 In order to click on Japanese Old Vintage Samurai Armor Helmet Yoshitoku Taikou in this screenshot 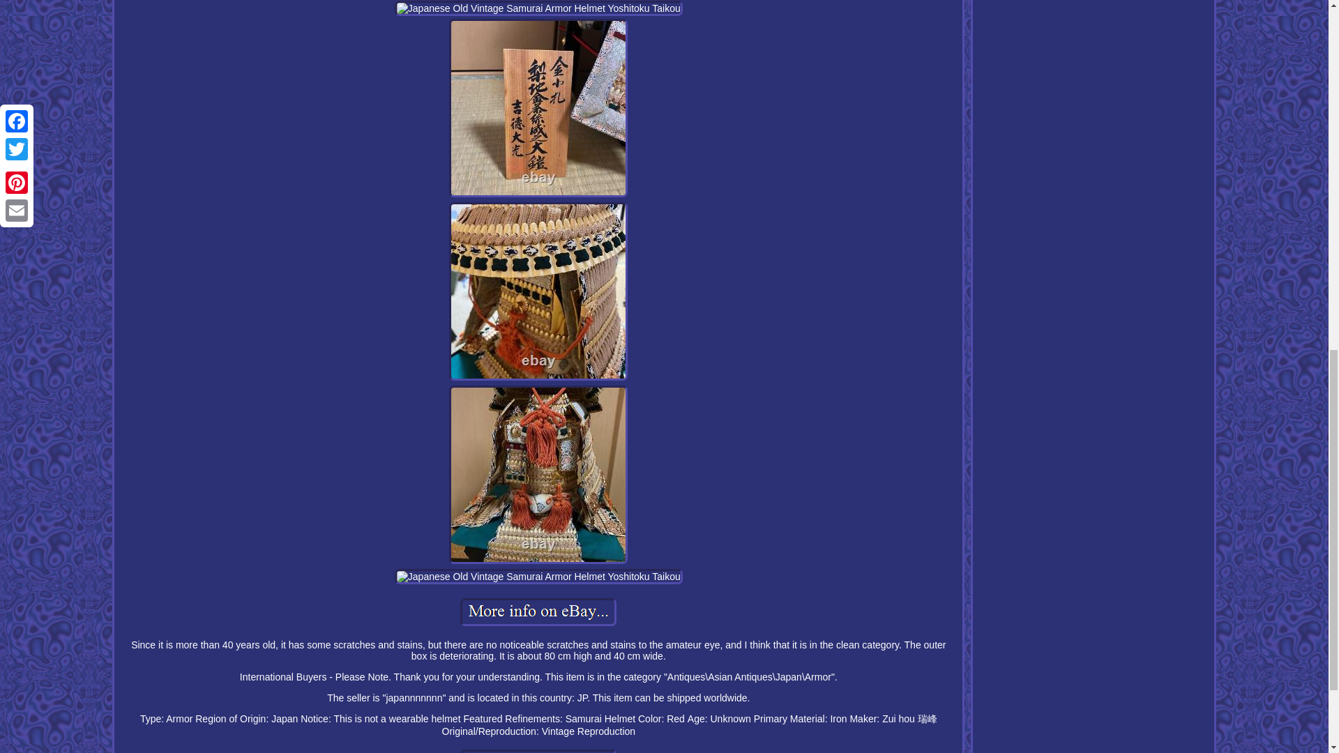, I will do `click(538, 8)`.